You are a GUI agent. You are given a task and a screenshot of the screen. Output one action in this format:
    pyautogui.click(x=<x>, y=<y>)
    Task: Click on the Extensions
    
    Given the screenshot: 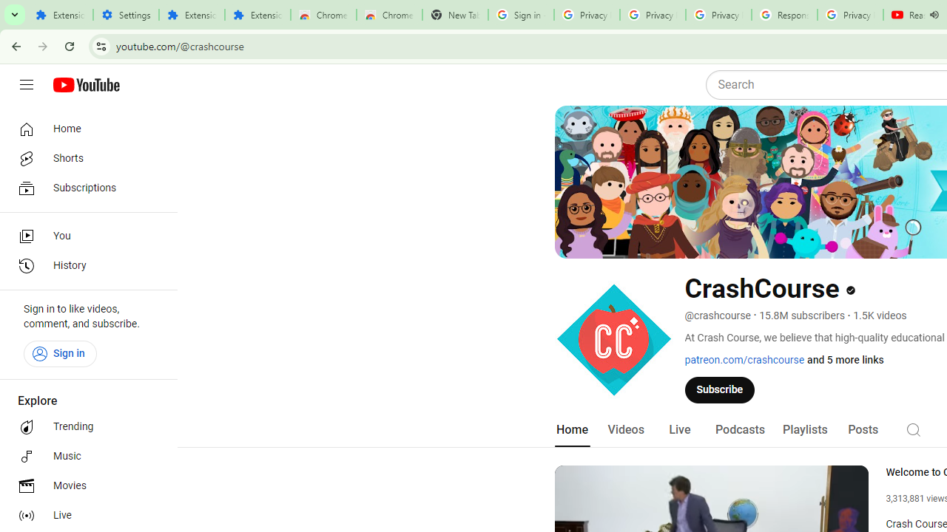 What is the action you would take?
    pyautogui.click(x=257, y=15)
    